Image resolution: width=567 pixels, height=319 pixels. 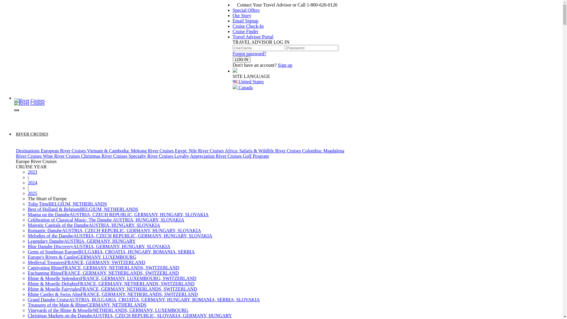 I want to click on Our Story, so click(x=242, y=15).